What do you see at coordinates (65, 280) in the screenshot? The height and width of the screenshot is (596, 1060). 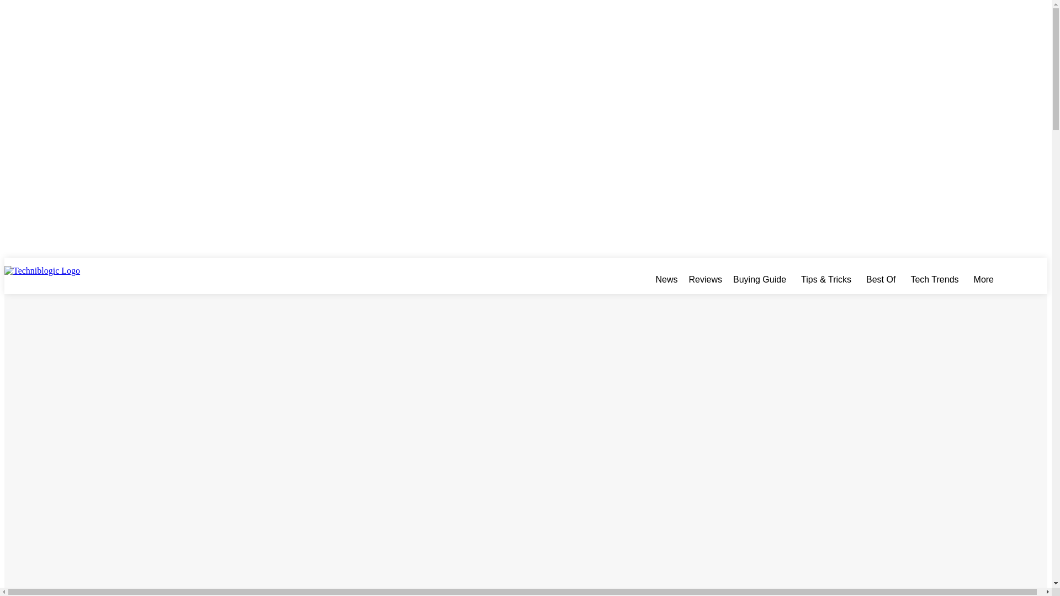 I see `Techniblogic Logo` at bounding box center [65, 280].